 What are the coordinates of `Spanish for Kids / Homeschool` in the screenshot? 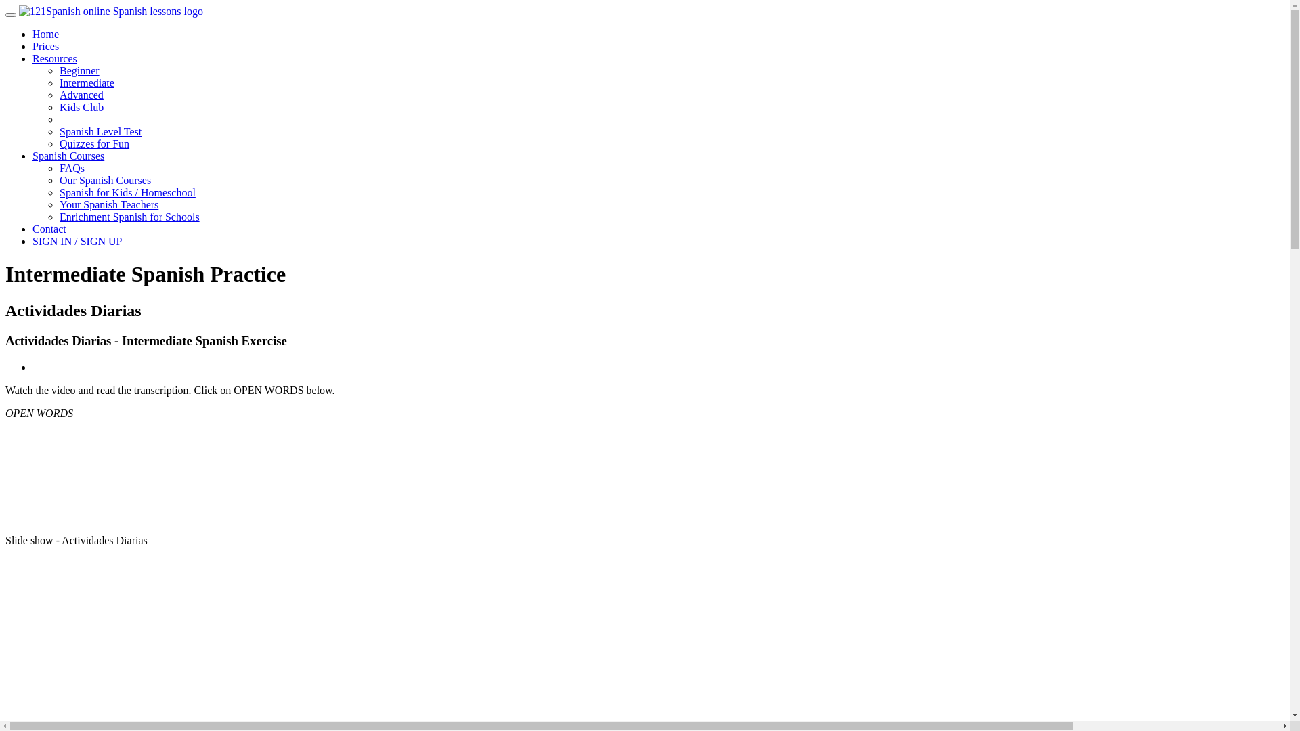 It's located at (127, 192).